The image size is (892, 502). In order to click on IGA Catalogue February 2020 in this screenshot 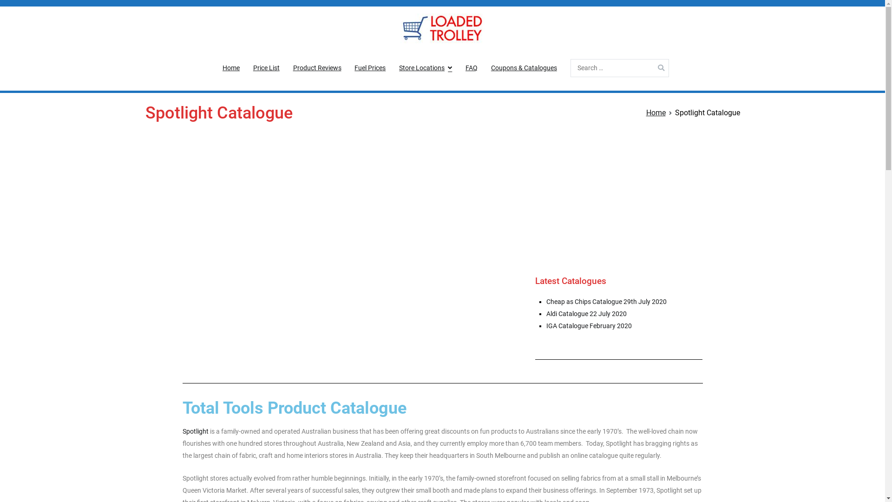, I will do `click(589, 326)`.